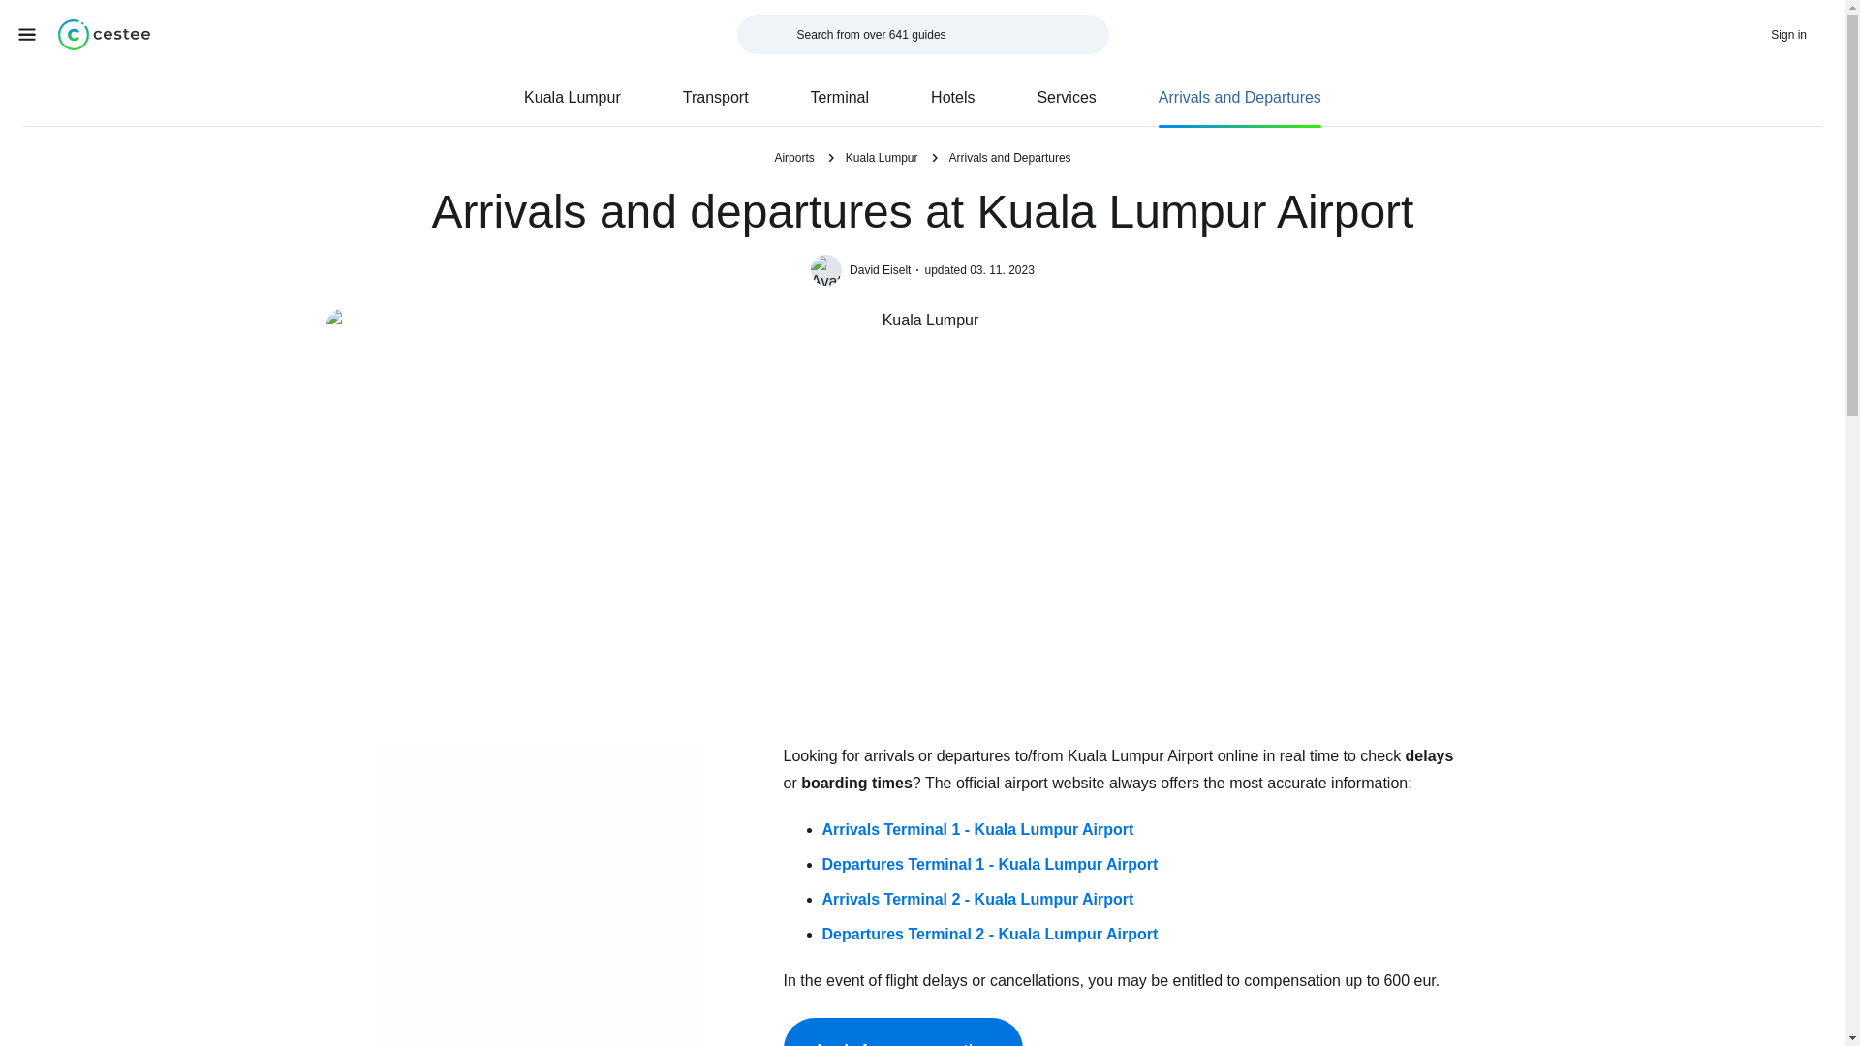 This screenshot has height=1046, width=1860. Describe the element at coordinates (976, 899) in the screenshot. I see `Arrivals Terminal 2 - Kuala Lumpur Airport` at that location.